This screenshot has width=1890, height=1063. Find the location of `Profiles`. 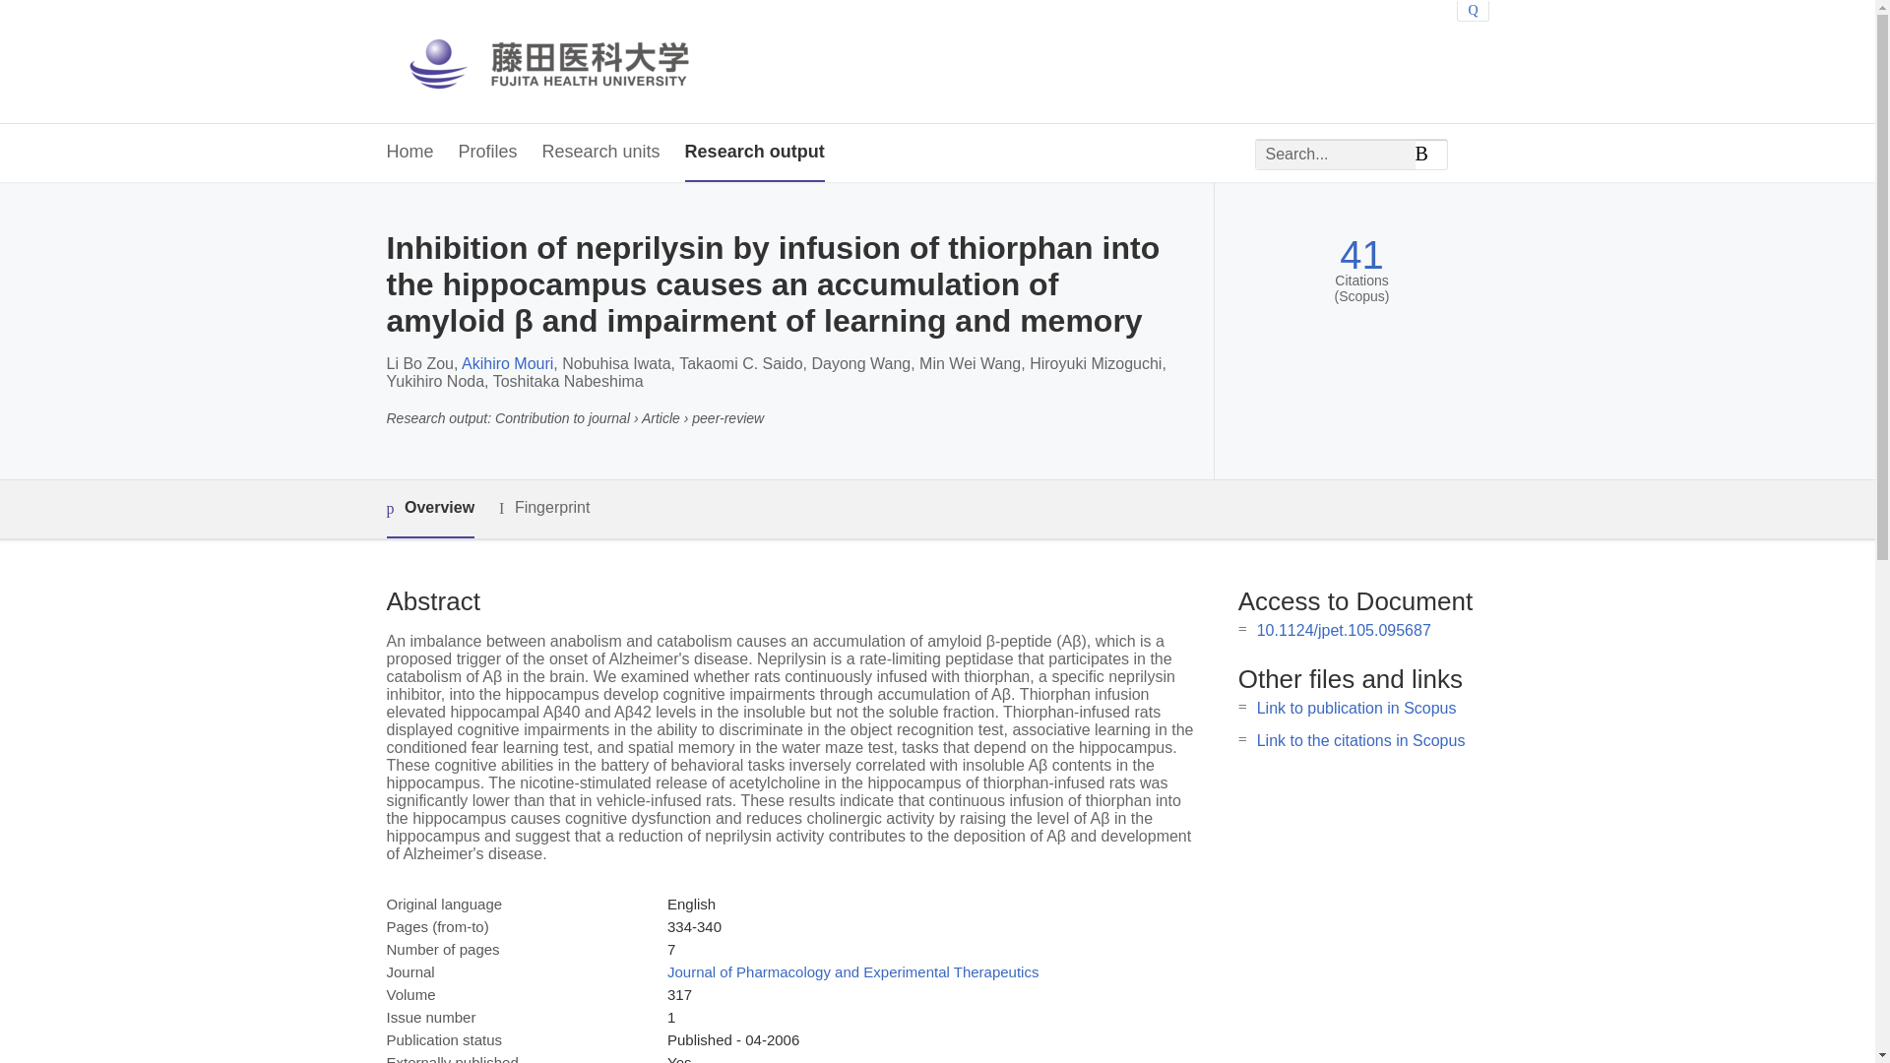

Profiles is located at coordinates (488, 153).